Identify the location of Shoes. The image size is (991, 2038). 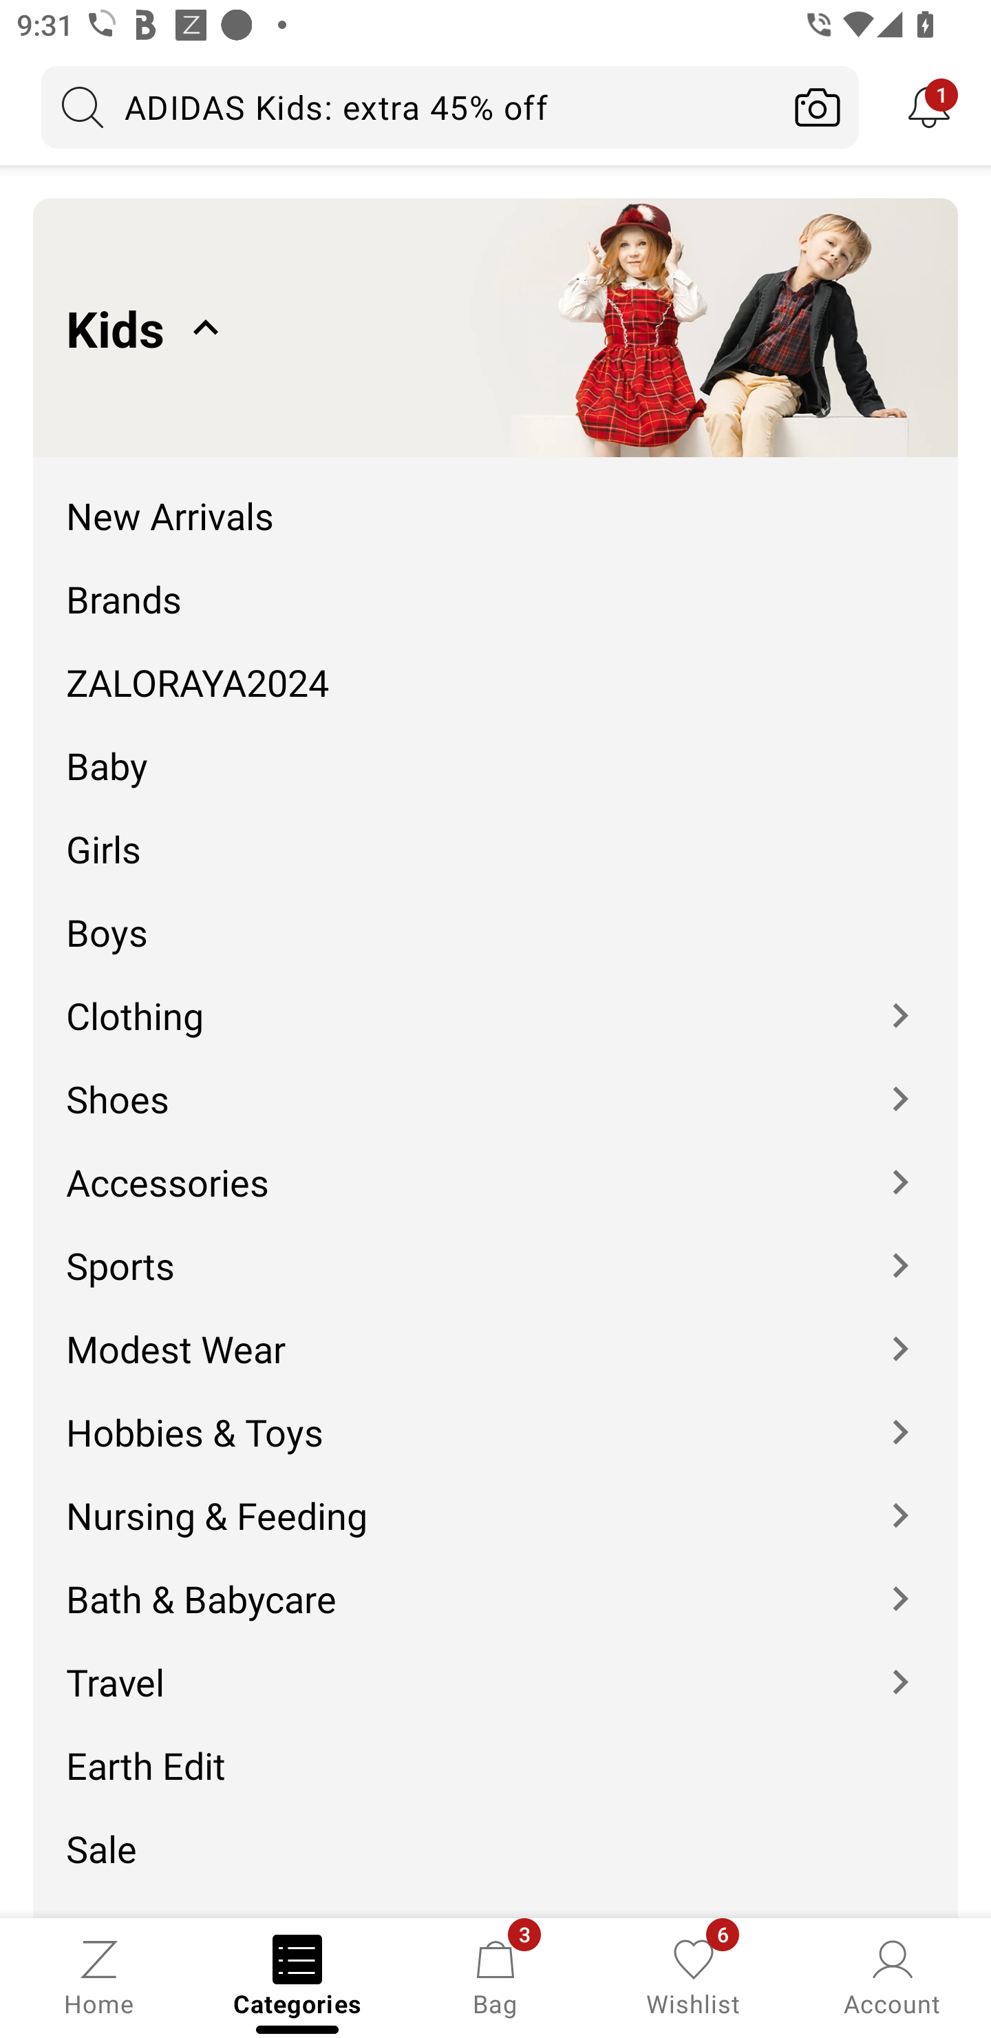
(495, 1081).